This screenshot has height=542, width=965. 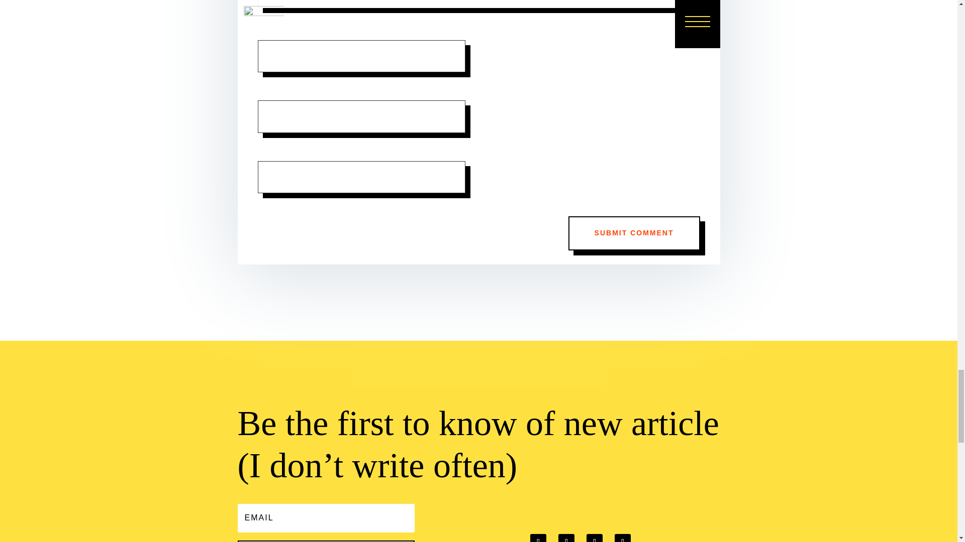 I want to click on Follow on X, so click(x=566, y=538).